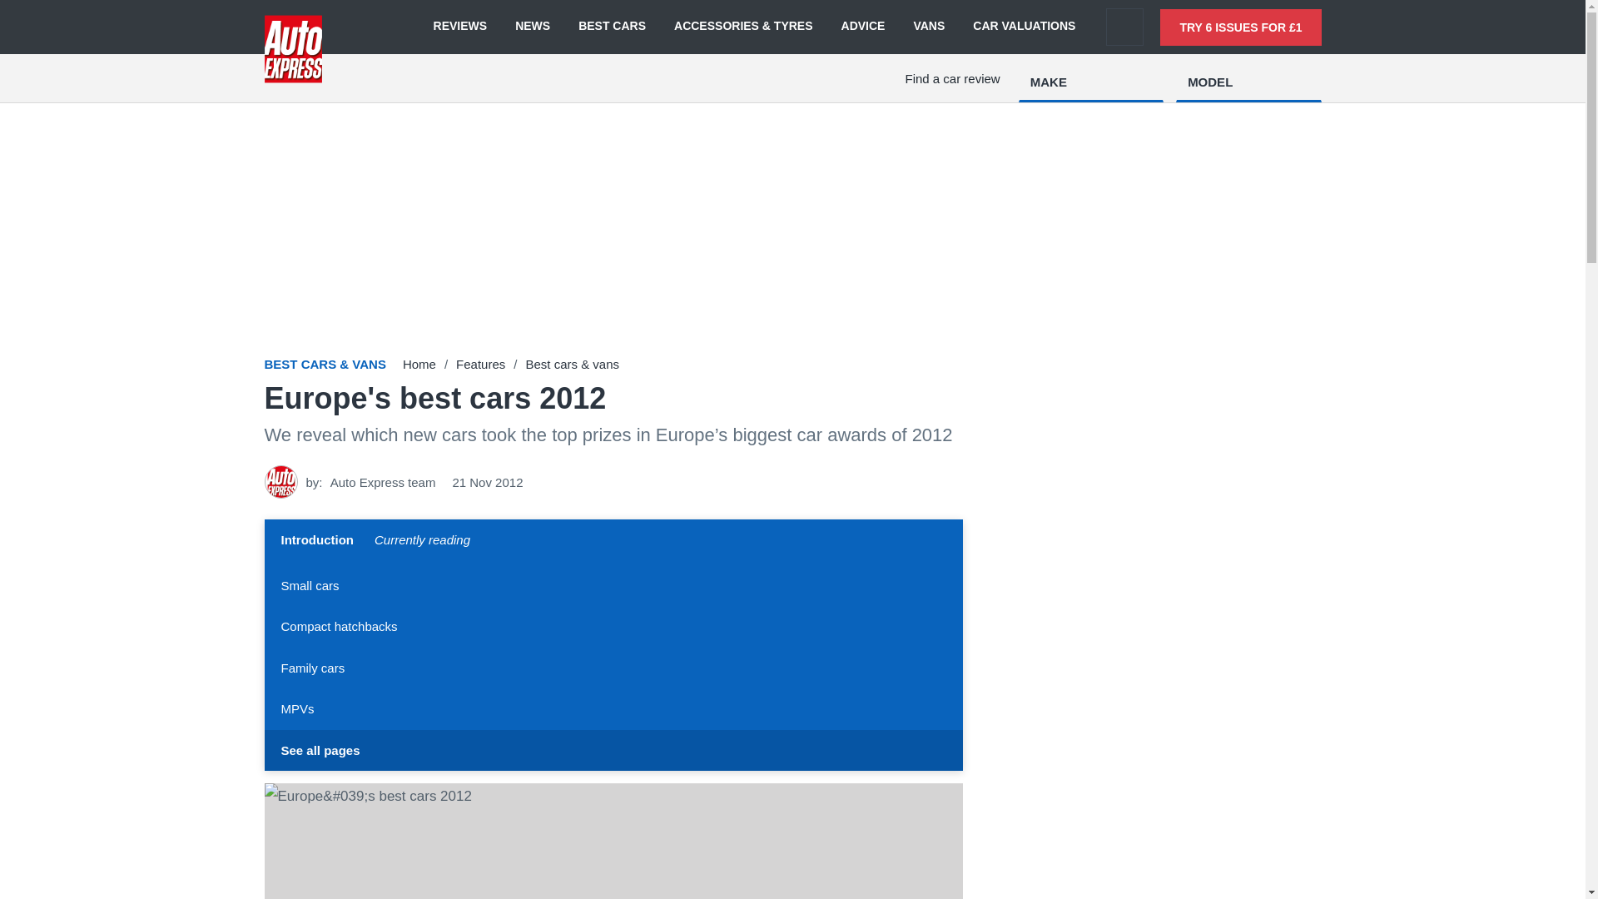  Describe the element at coordinates (614, 543) in the screenshot. I see `Button` at that location.